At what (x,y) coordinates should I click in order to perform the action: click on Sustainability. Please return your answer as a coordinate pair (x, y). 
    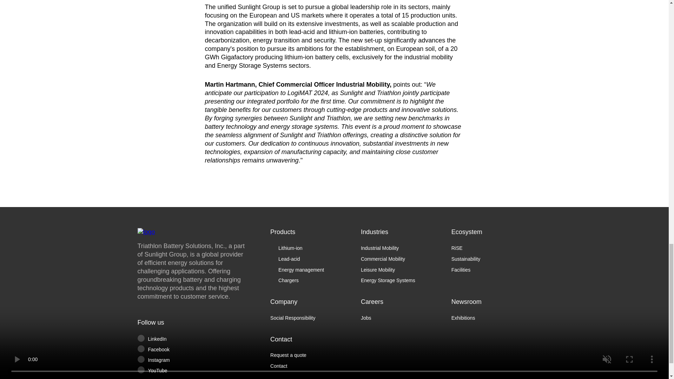
    Looking at the image, I should click on (491, 259).